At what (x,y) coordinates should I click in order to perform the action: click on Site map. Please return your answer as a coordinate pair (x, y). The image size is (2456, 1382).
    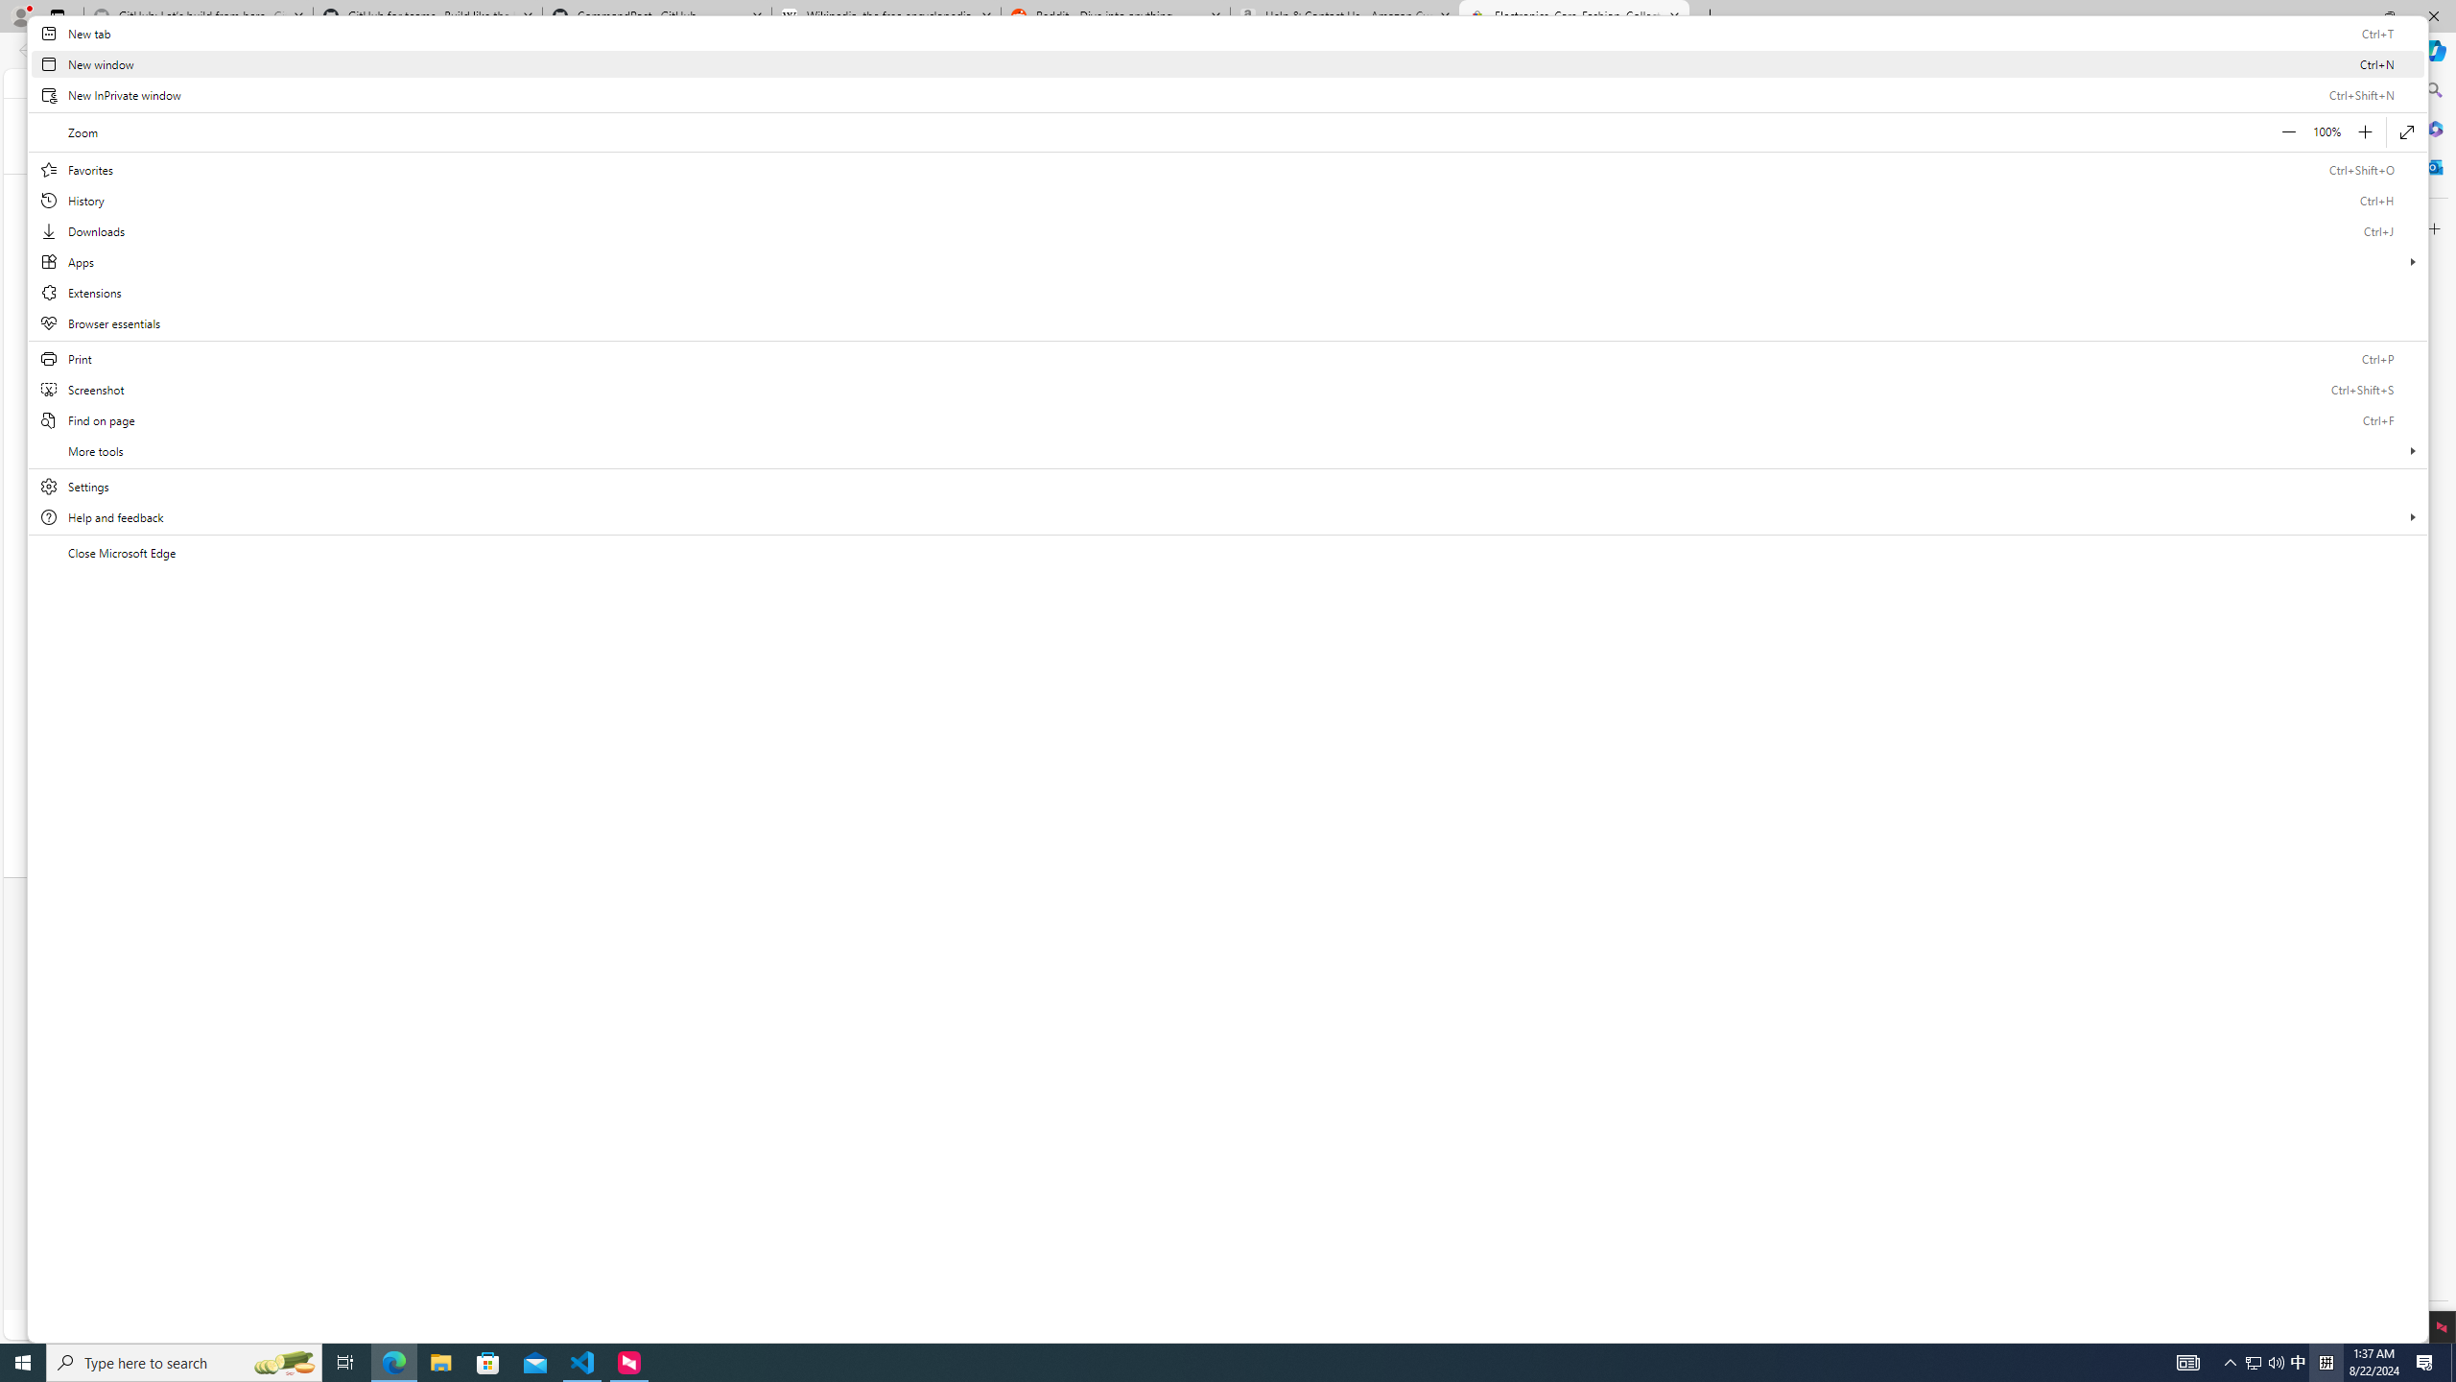
    Looking at the image, I should click on (940, 1123).